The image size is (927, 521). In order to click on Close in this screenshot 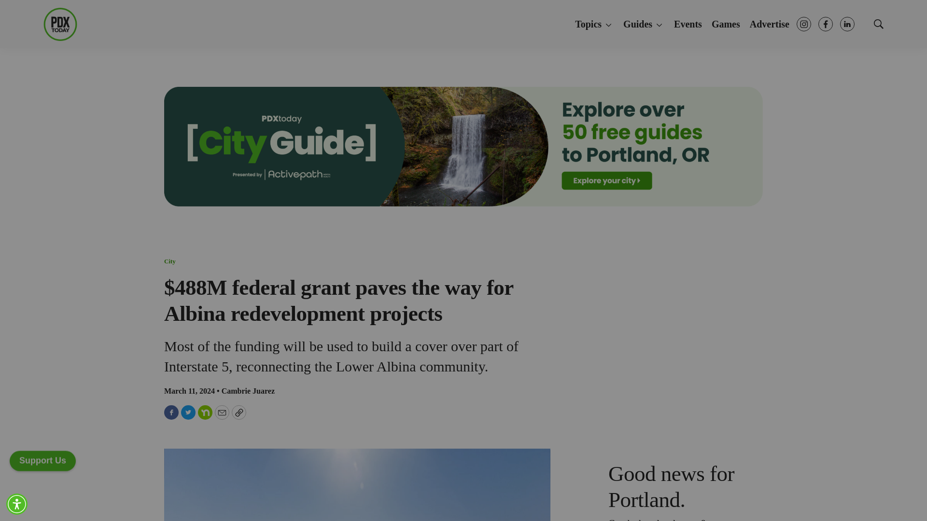, I will do `click(631, 139)`.